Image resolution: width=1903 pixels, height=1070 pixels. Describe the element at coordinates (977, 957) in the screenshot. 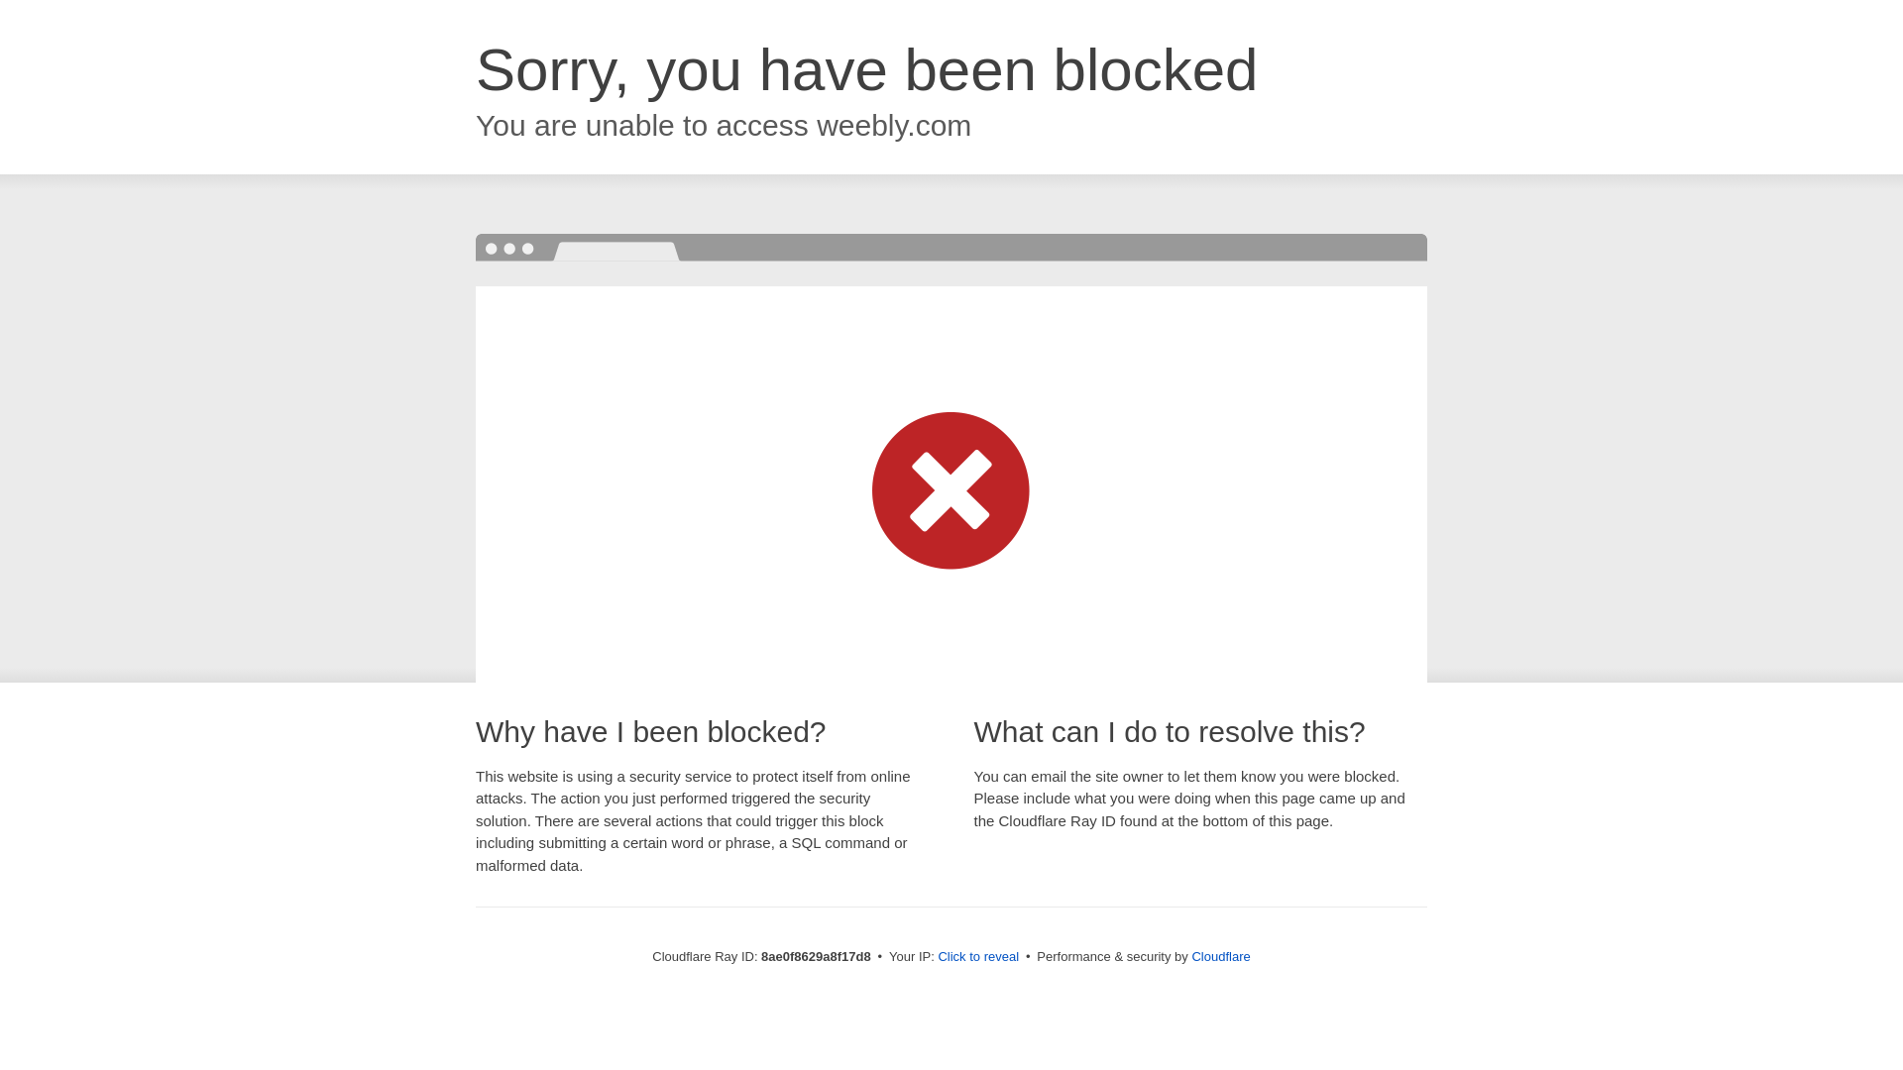

I see `Click to reveal` at that location.